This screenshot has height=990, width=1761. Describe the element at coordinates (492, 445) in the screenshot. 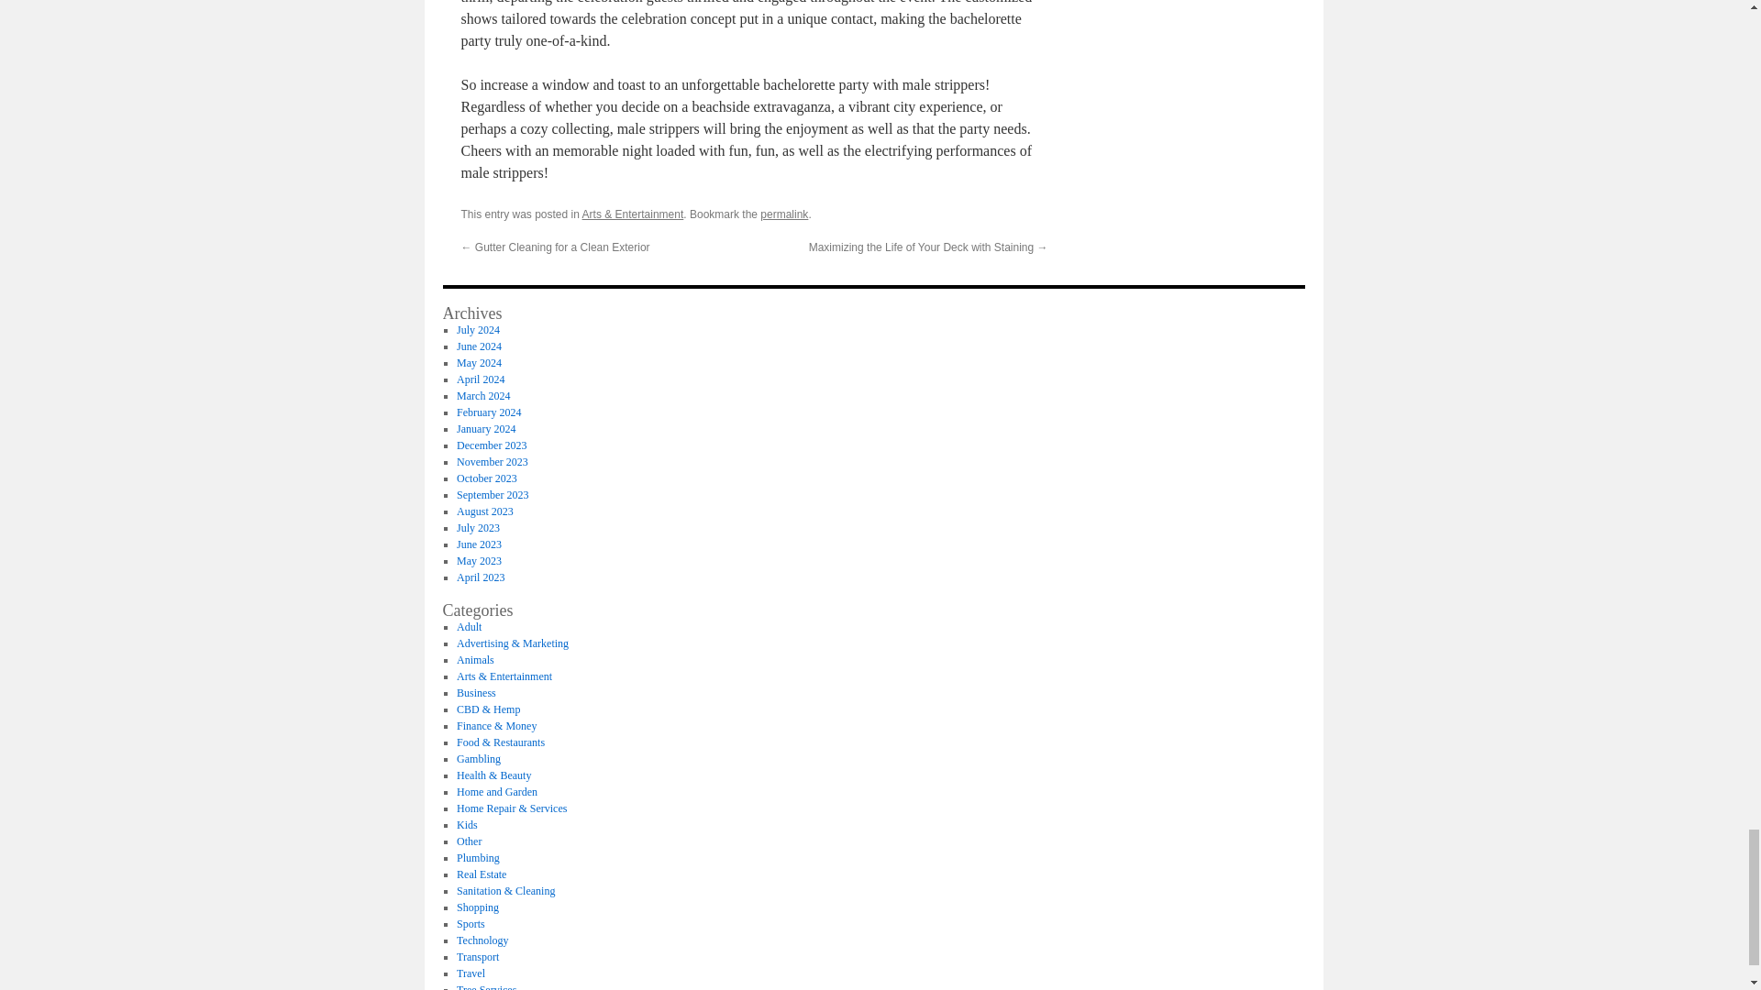

I see `December 2023` at that location.